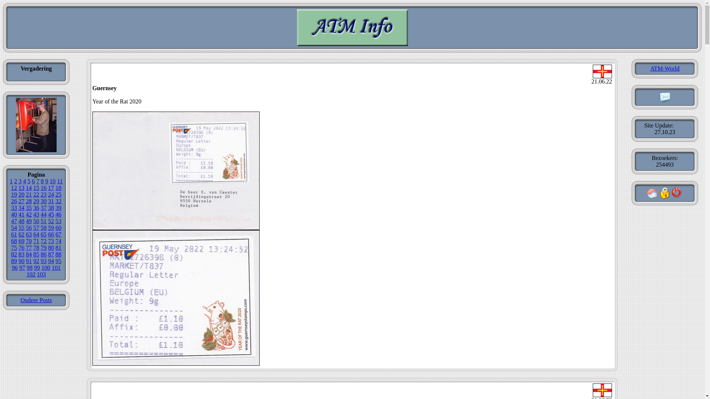 The image size is (710, 399). What do you see at coordinates (21, 241) in the screenshot?
I see `69` at bounding box center [21, 241].